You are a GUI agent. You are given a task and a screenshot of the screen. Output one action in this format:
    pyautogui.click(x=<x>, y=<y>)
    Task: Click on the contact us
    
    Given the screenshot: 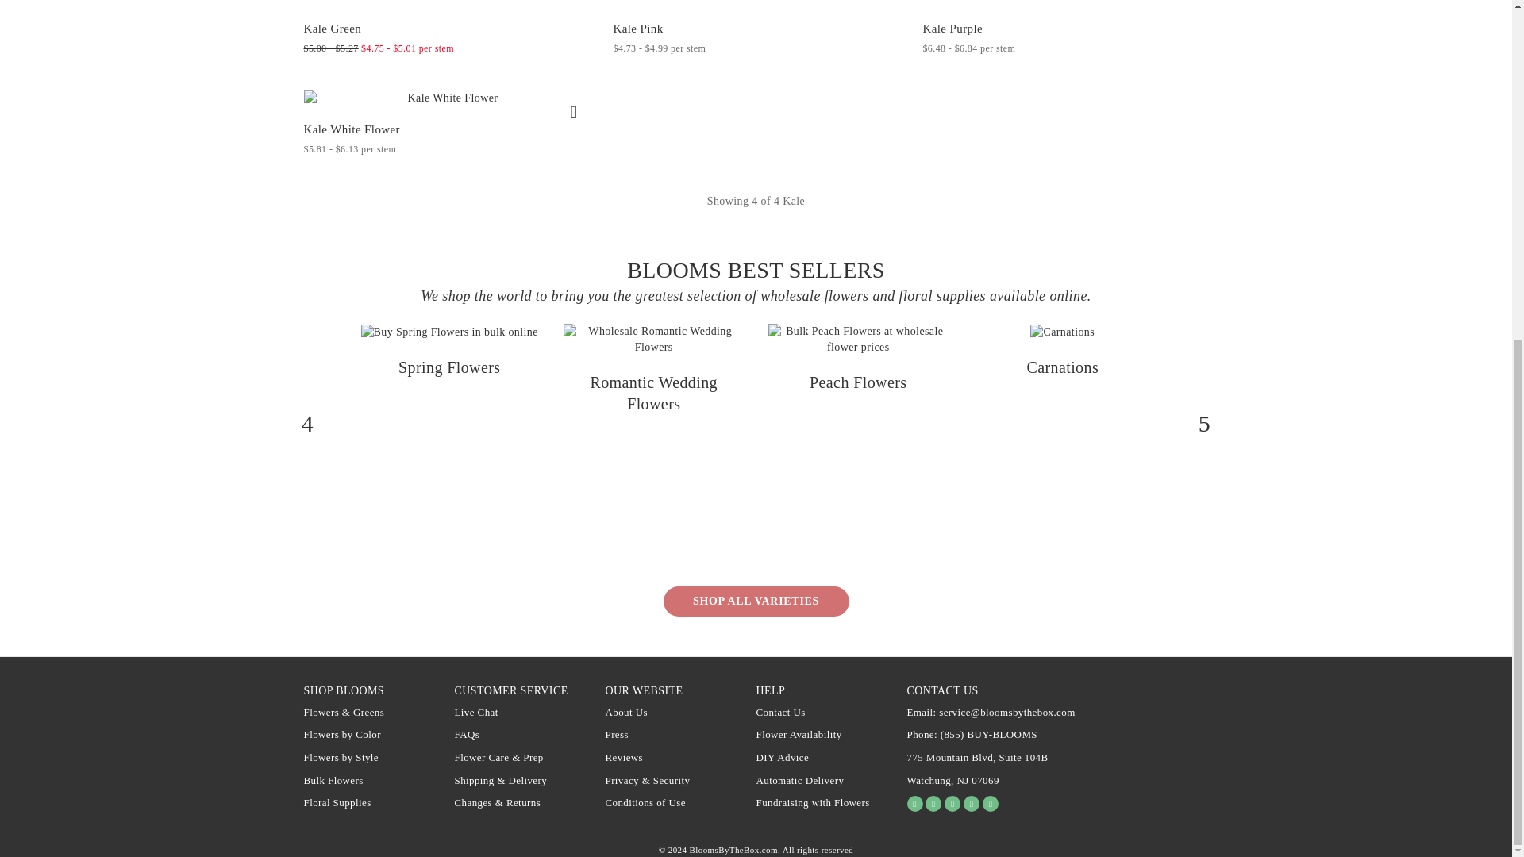 What is the action you would take?
    pyautogui.click(x=942, y=690)
    